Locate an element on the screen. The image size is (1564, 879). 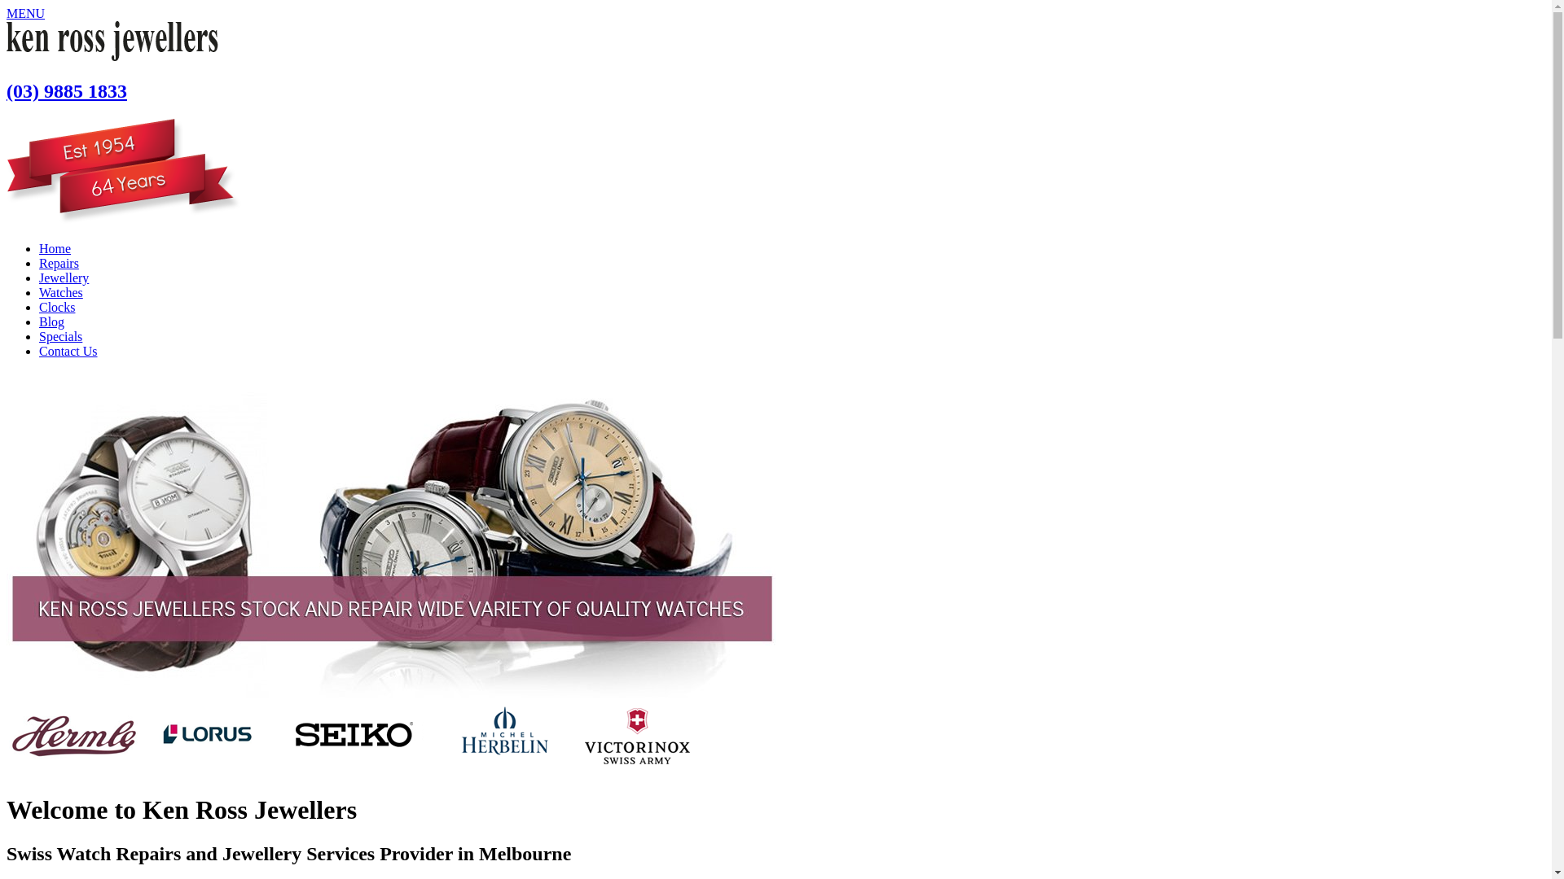
Watches is located at coordinates (61, 293).